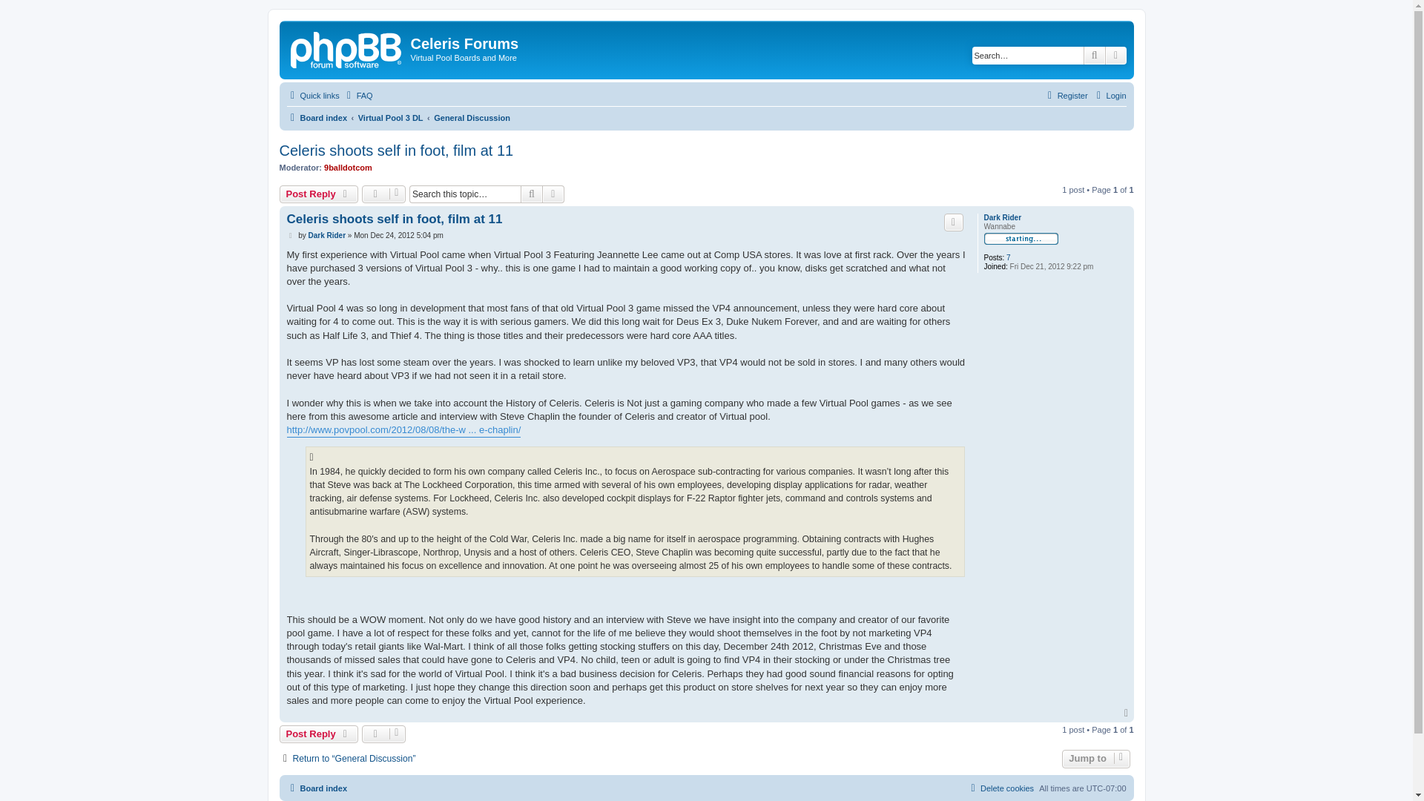  I want to click on Search, so click(531, 194).